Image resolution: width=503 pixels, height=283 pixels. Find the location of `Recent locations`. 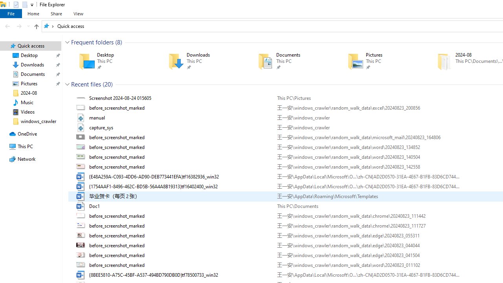

Recent locations is located at coordinates (28, 26).